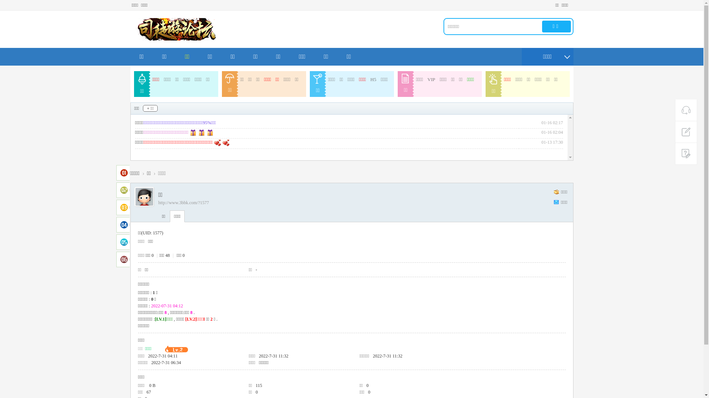 This screenshot has width=709, height=398. What do you see at coordinates (183, 203) in the screenshot?
I see `http://www.3bbk.com/?1577` at bounding box center [183, 203].